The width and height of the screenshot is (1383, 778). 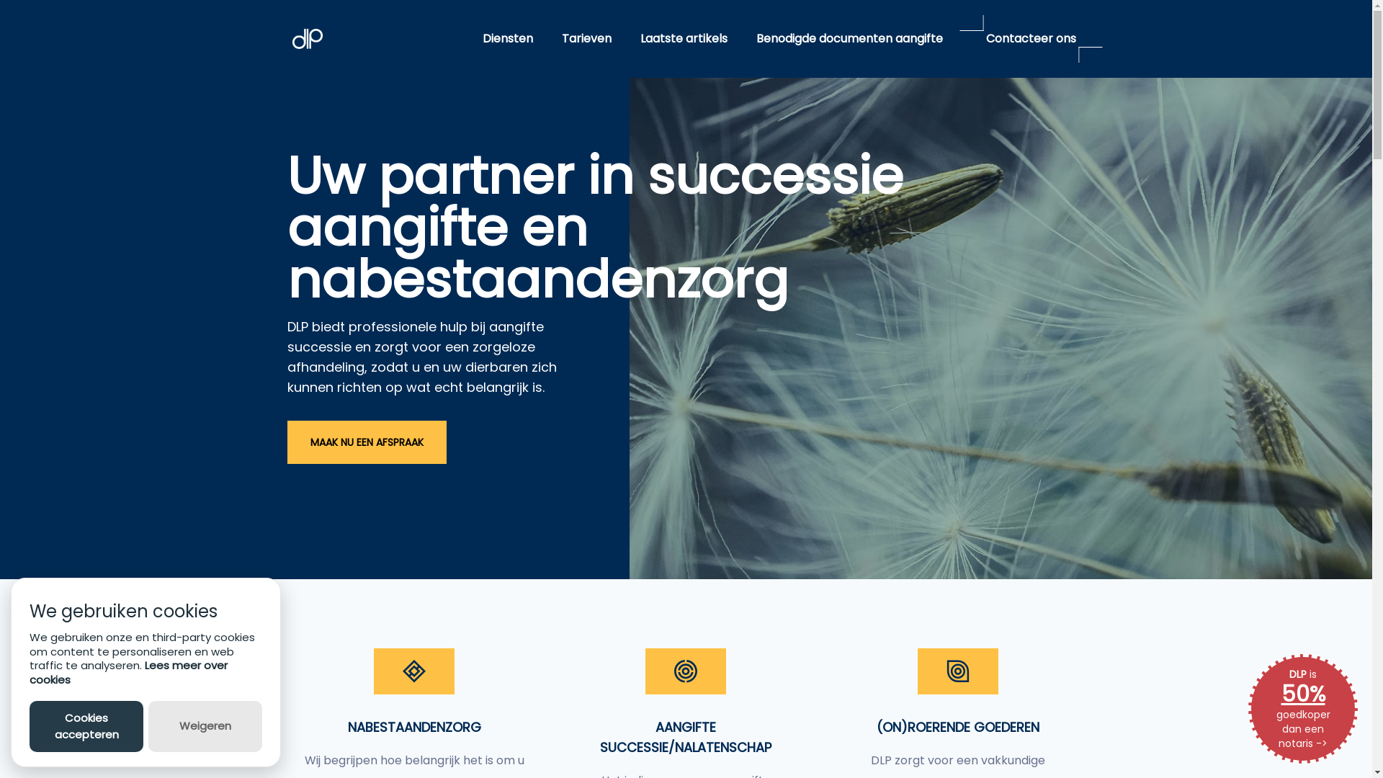 What do you see at coordinates (205, 726) in the screenshot?
I see `Weigeren` at bounding box center [205, 726].